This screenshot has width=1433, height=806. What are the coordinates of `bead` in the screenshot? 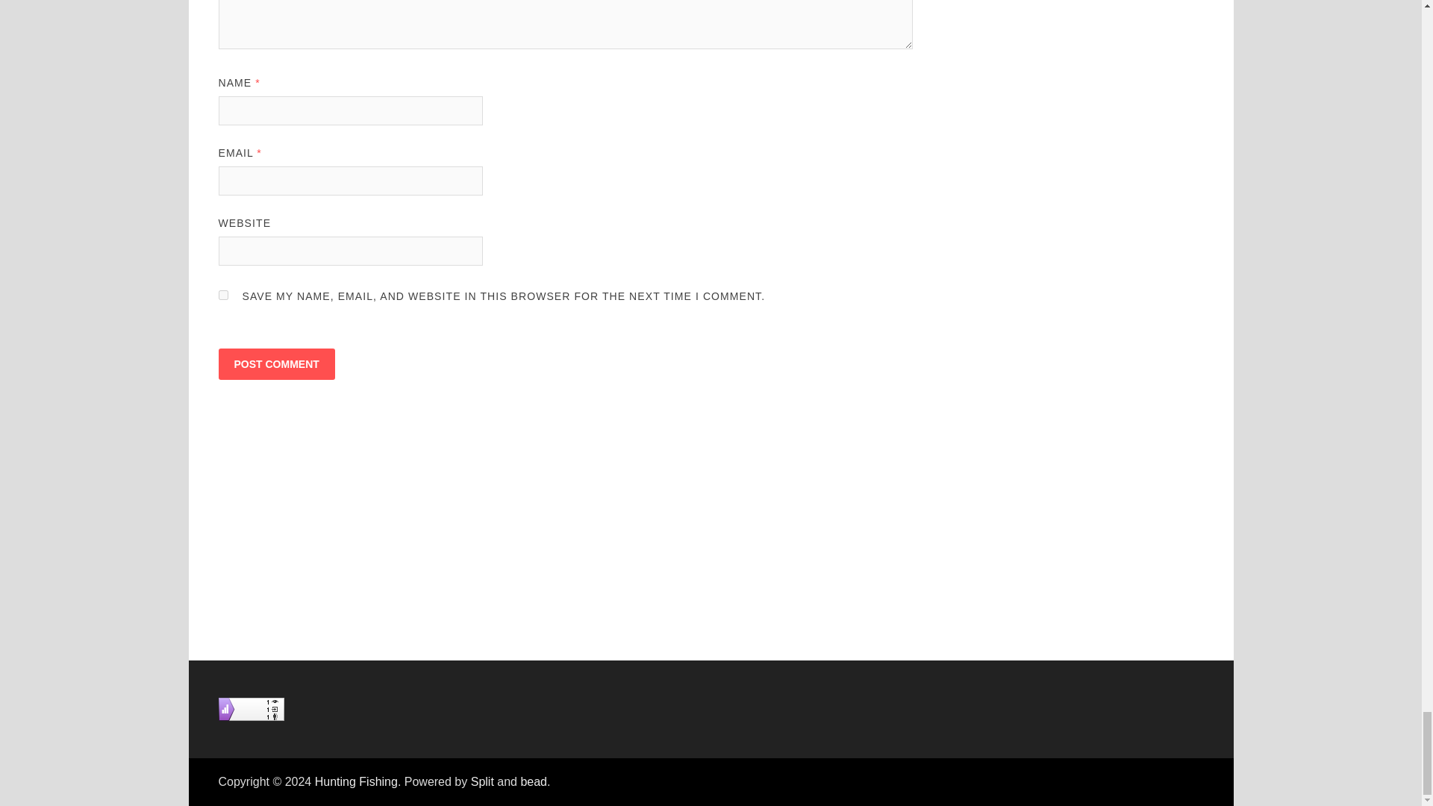 It's located at (533, 781).